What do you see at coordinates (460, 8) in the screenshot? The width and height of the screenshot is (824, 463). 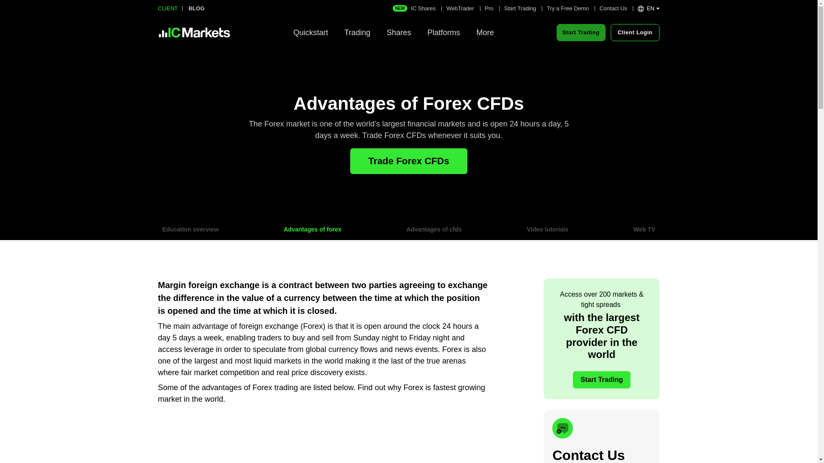 I see `WebTrader` at bounding box center [460, 8].